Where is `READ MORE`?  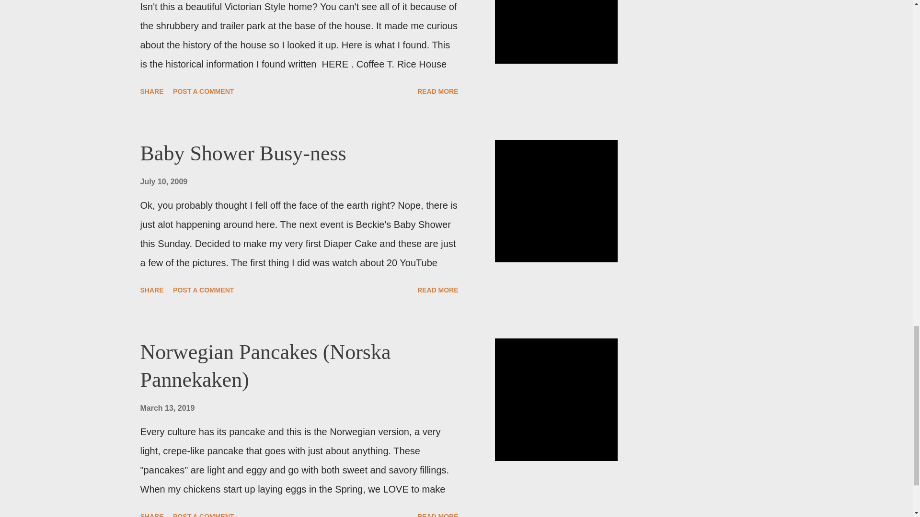
READ MORE is located at coordinates (438, 290).